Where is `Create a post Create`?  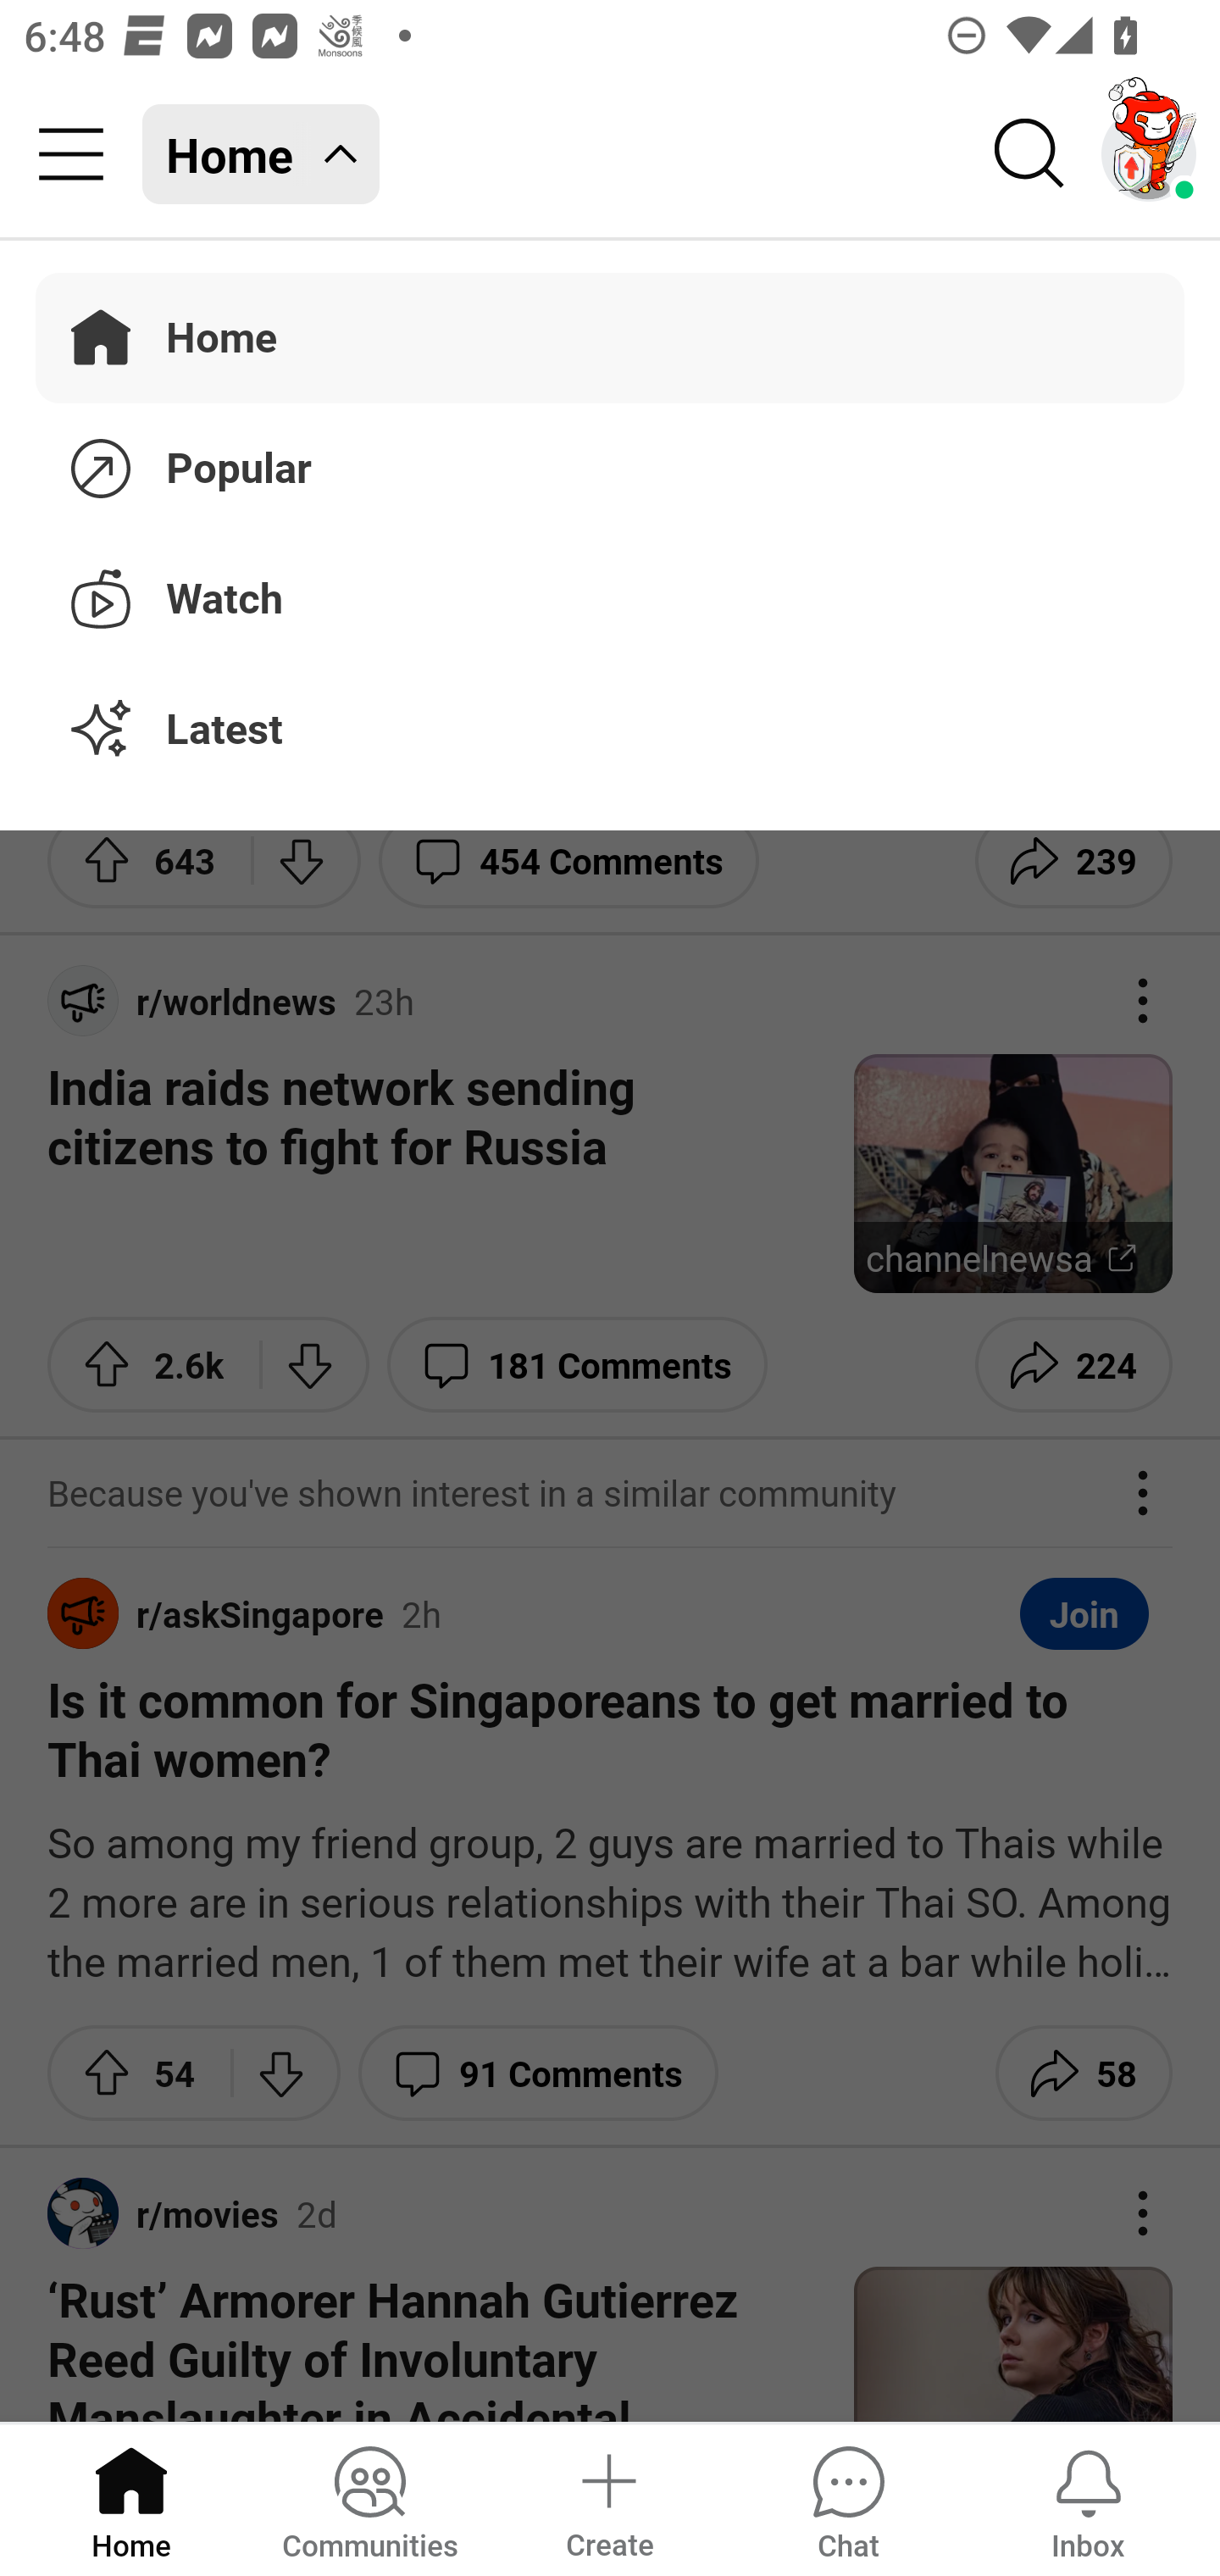 Create a post Create is located at coordinates (608, 2498).